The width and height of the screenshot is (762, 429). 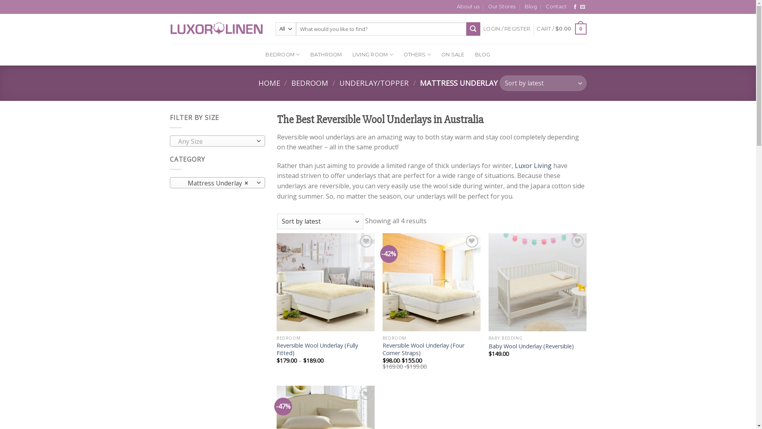 I want to click on Luxor Linen - Wool Quilt, Quilt Cover, Sheet Sets, Bed Linen, so click(x=217, y=29).